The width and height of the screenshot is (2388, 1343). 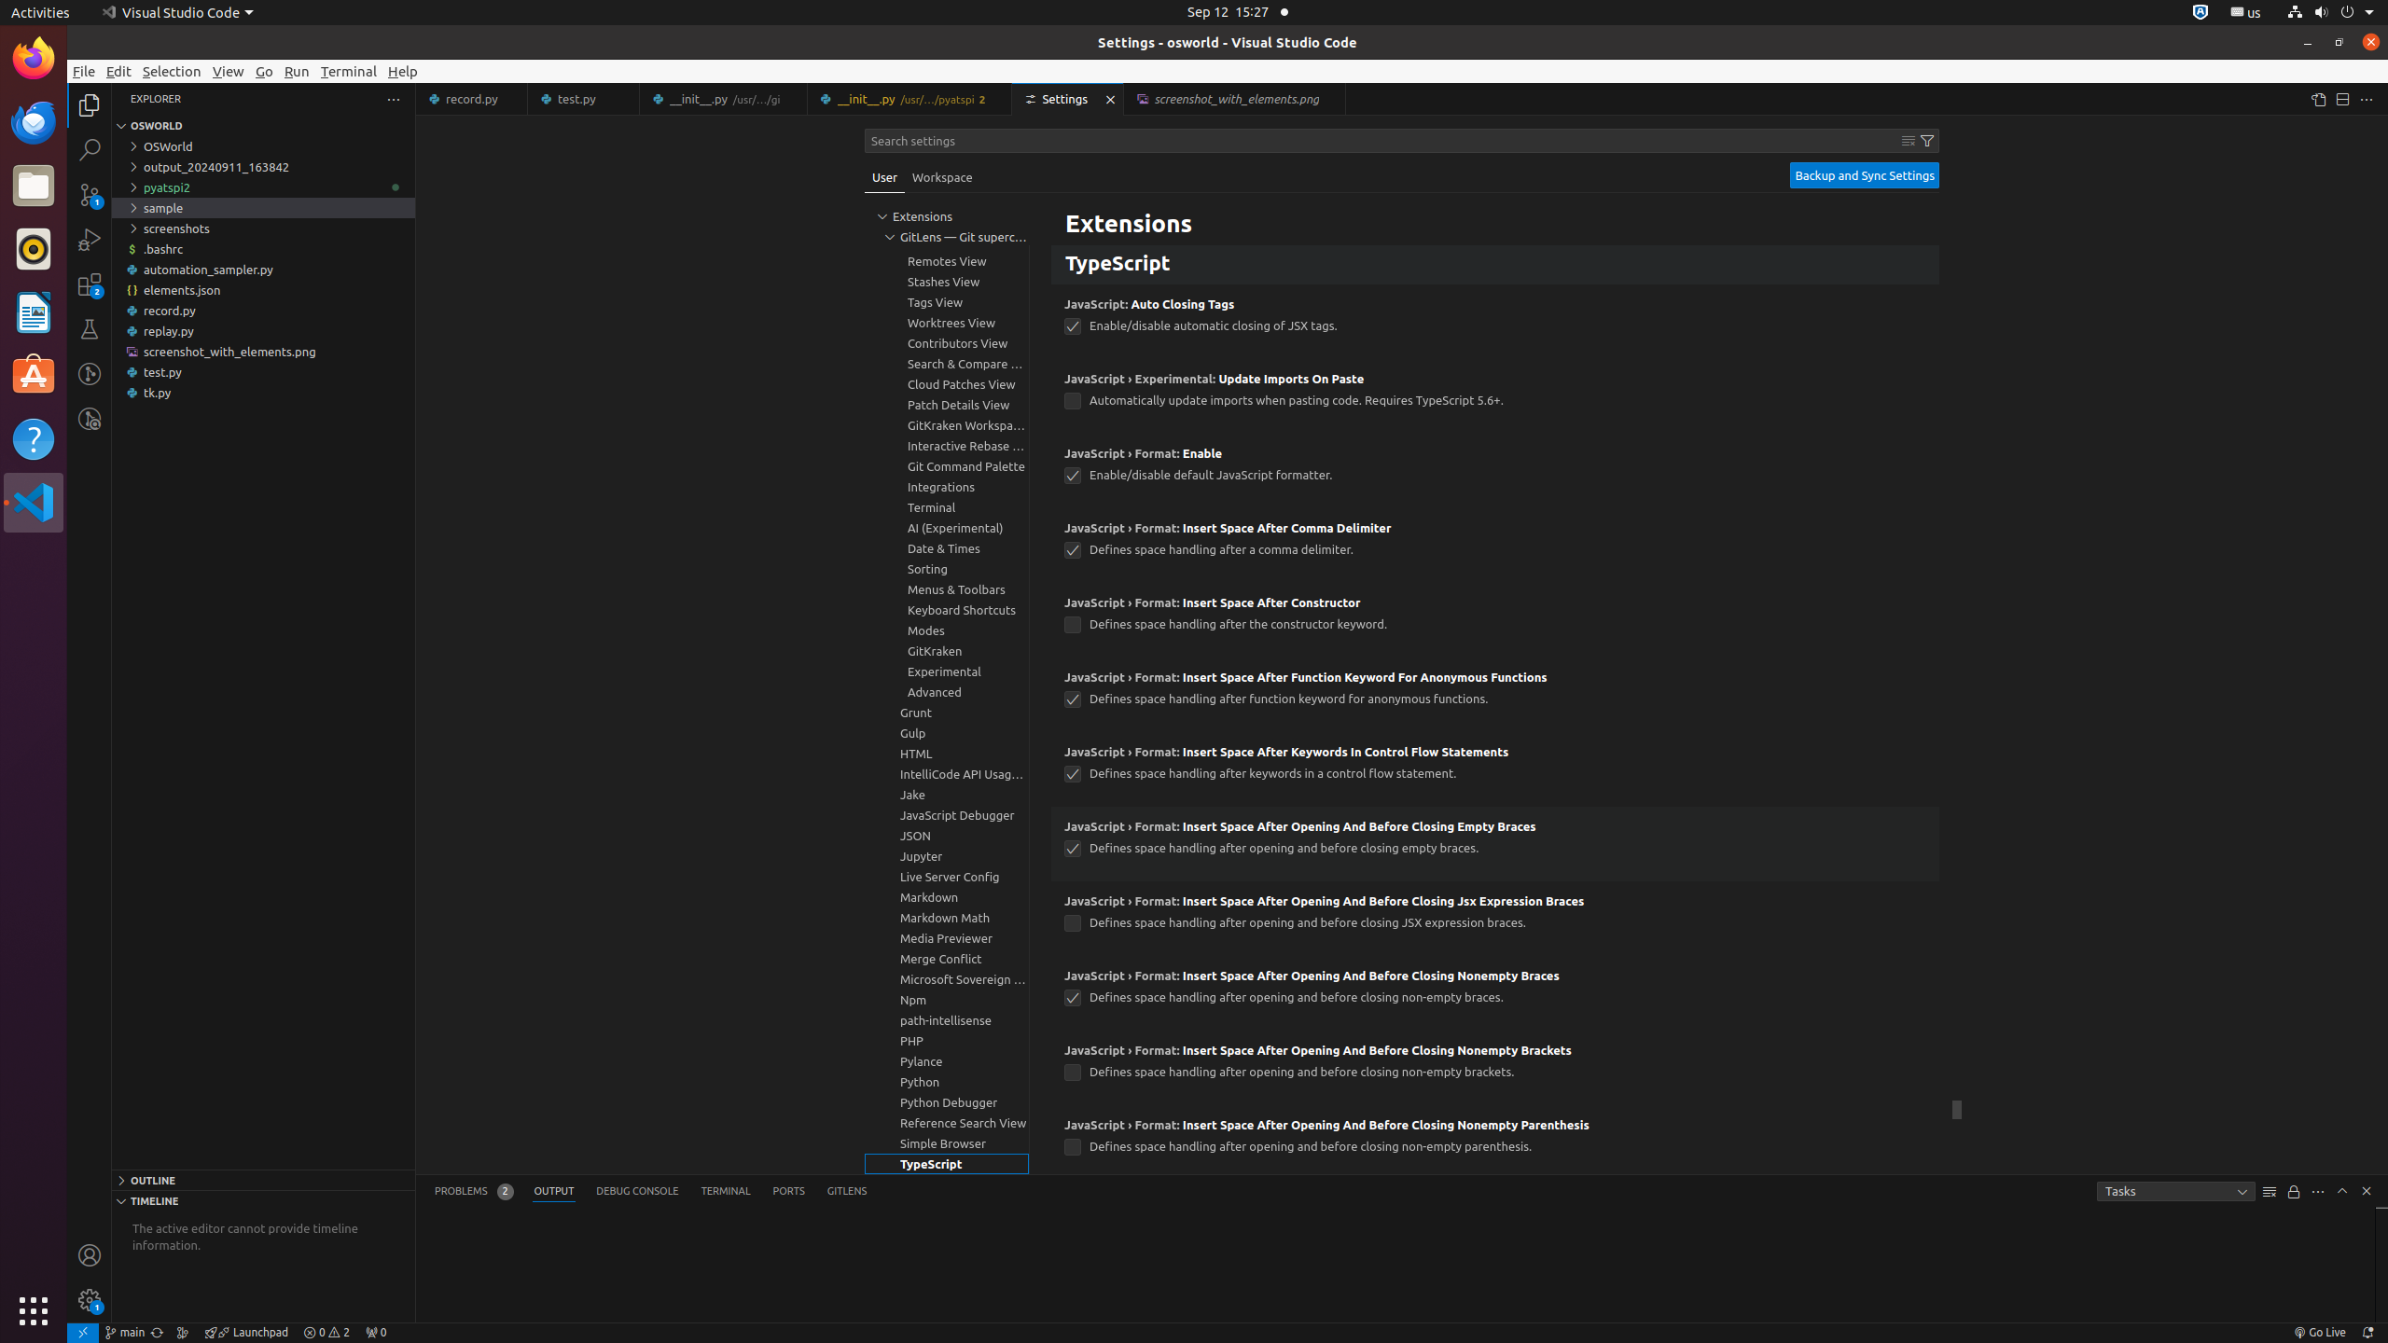 What do you see at coordinates (1495, 546) in the screenshot?
I see `JavaScript › Format Insert Space After Comma Delimiter. Defines space handling after a comma delimiter. ` at bounding box center [1495, 546].